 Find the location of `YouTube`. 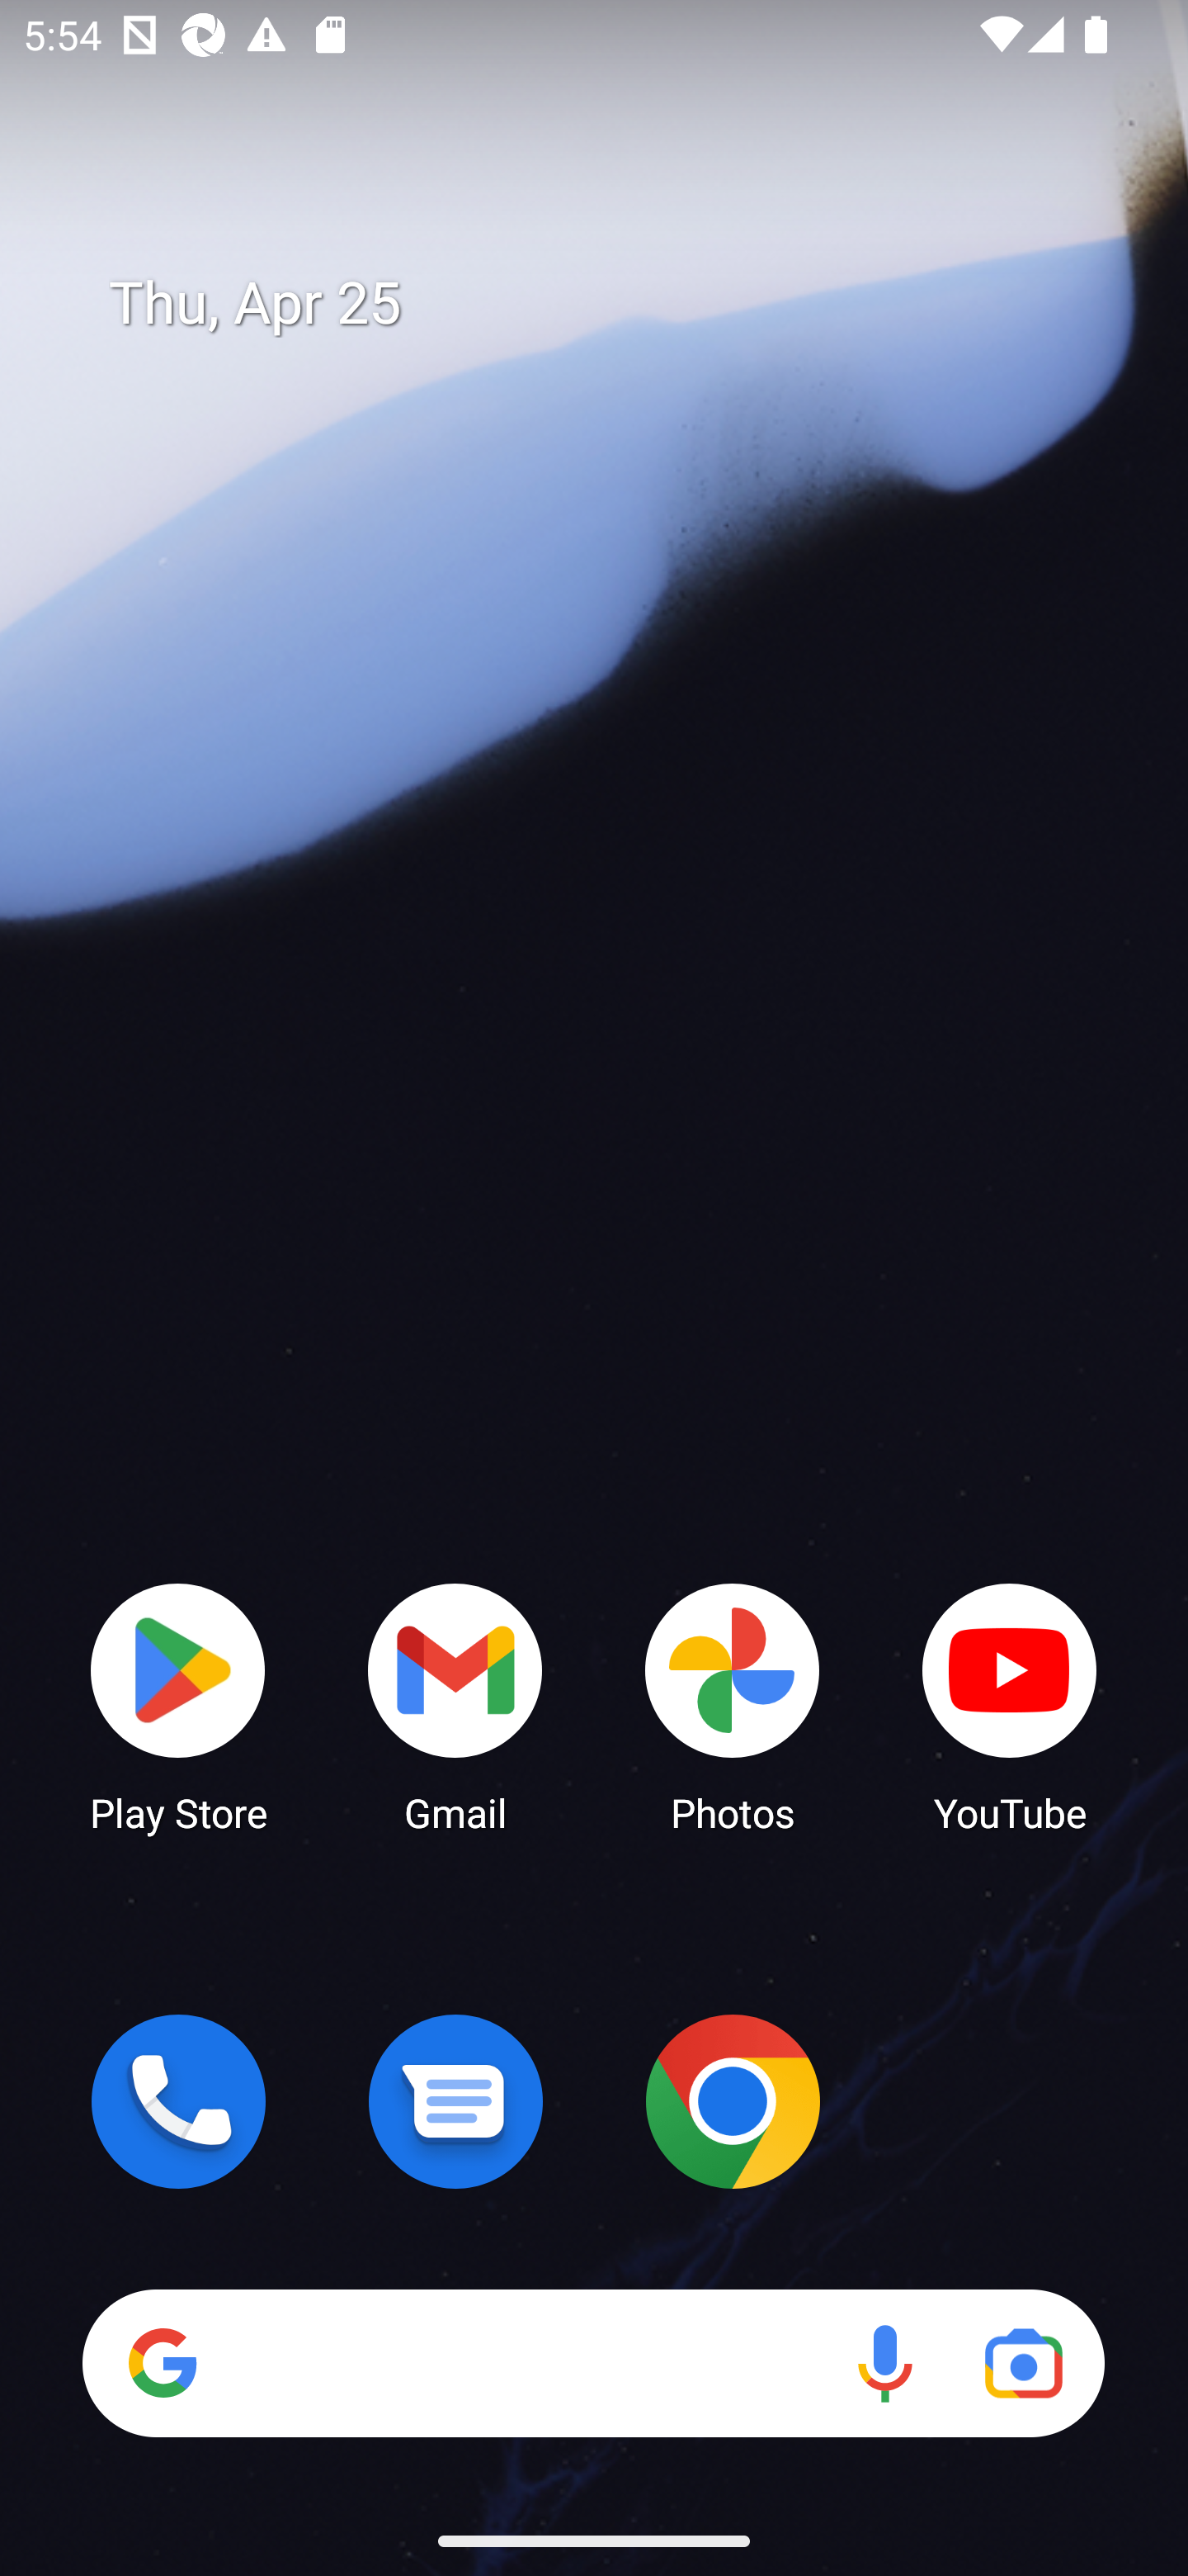

YouTube is located at coordinates (1010, 1706).